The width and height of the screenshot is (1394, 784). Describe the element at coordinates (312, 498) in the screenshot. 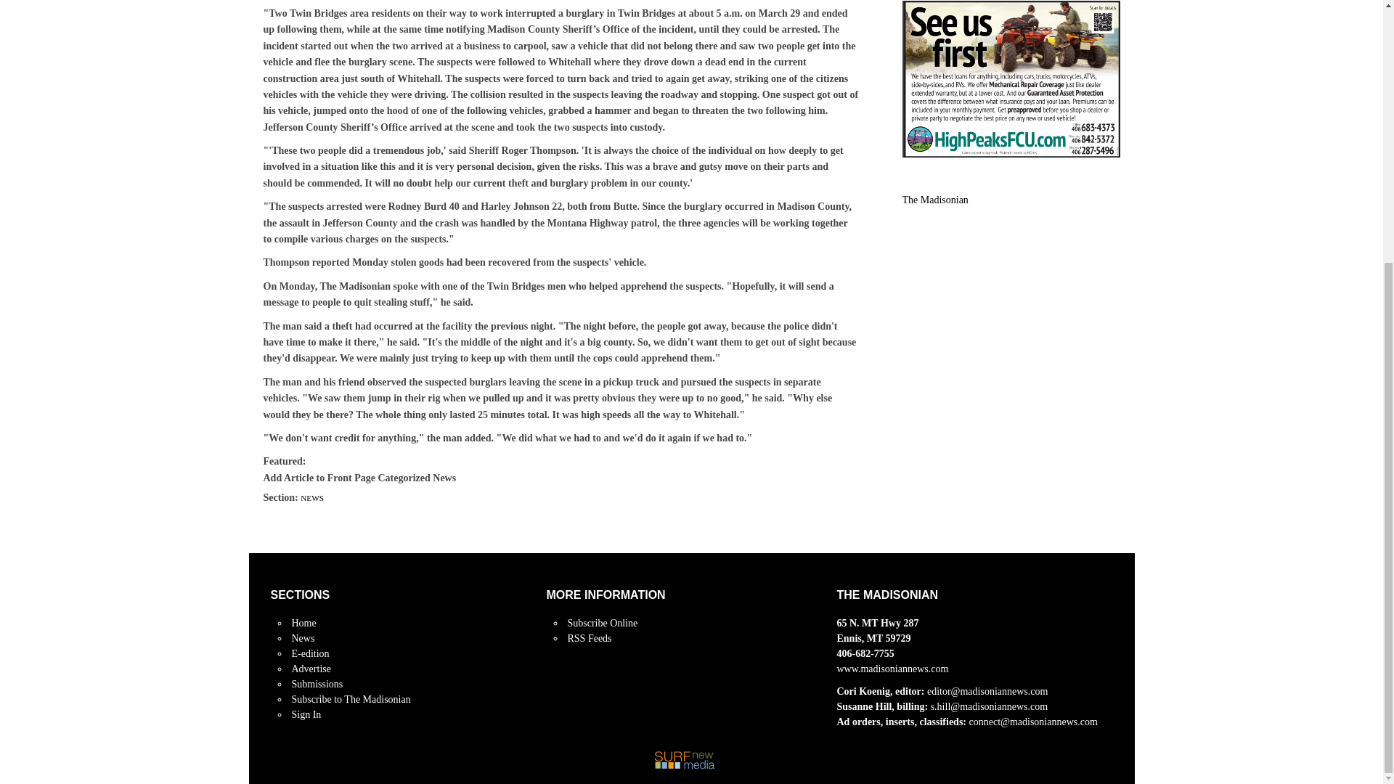

I see `NEWS` at that location.